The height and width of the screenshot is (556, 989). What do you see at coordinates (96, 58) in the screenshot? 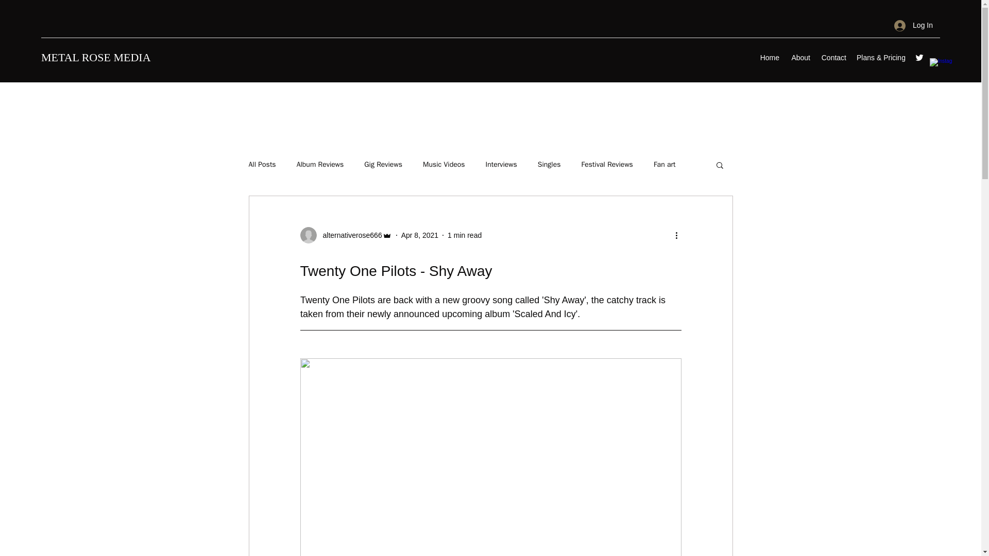
I see `METAL ROSE MEDIA` at bounding box center [96, 58].